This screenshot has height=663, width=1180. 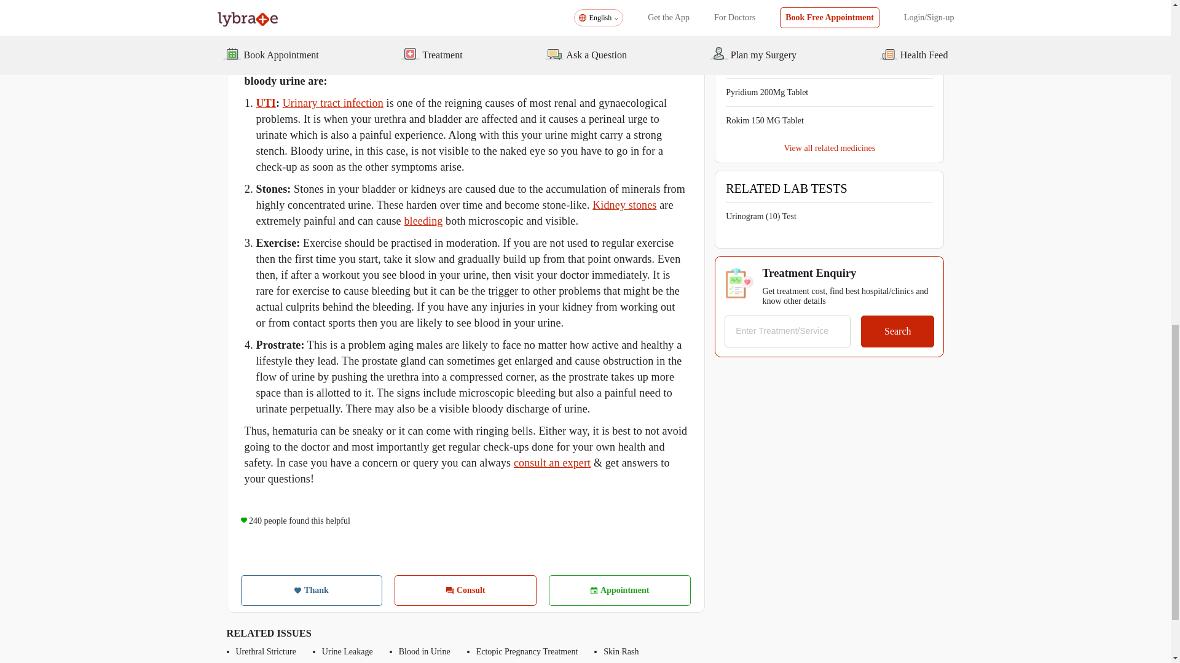 I want to click on Urine Leakage, so click(x=347, y=652).